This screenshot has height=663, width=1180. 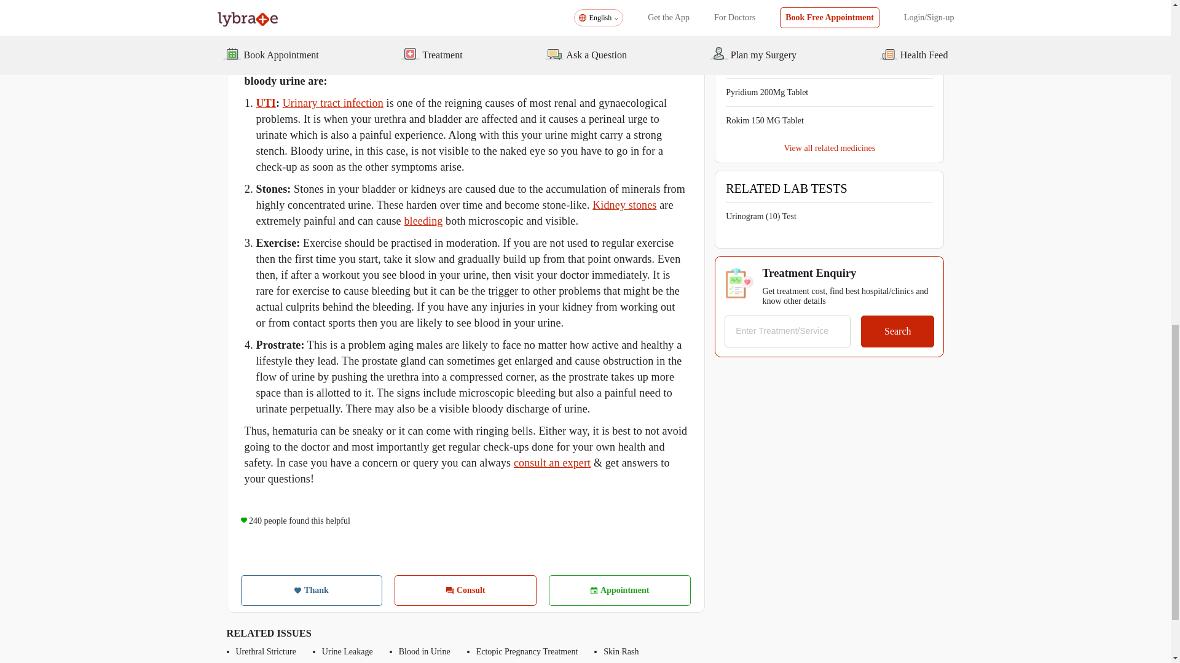 I want to click on Urine Leakage, so click(x=347, y=652).